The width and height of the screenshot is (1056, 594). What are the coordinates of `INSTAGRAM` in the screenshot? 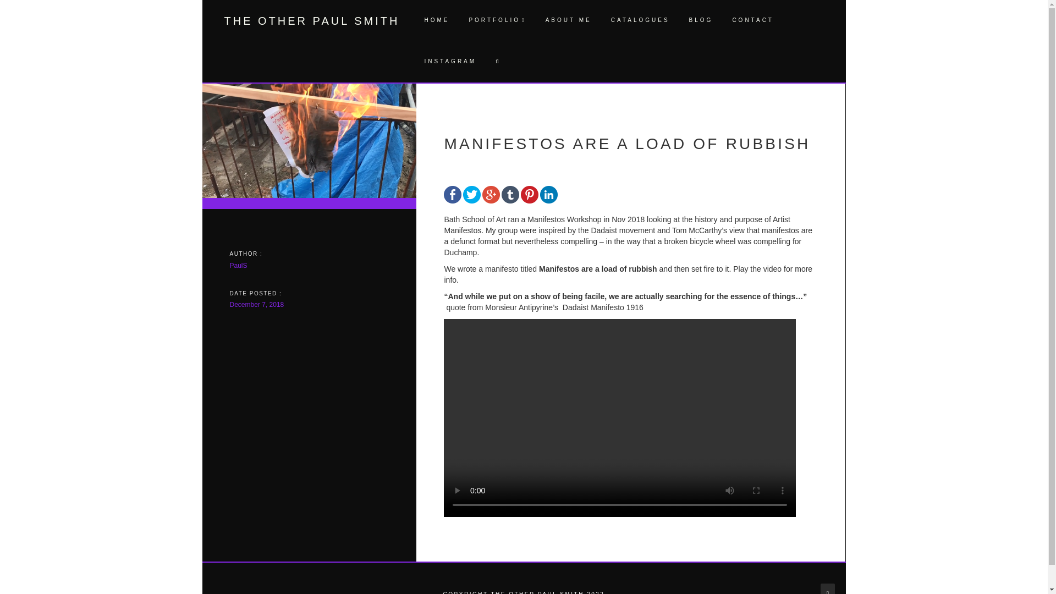 It's located at (449, 62).